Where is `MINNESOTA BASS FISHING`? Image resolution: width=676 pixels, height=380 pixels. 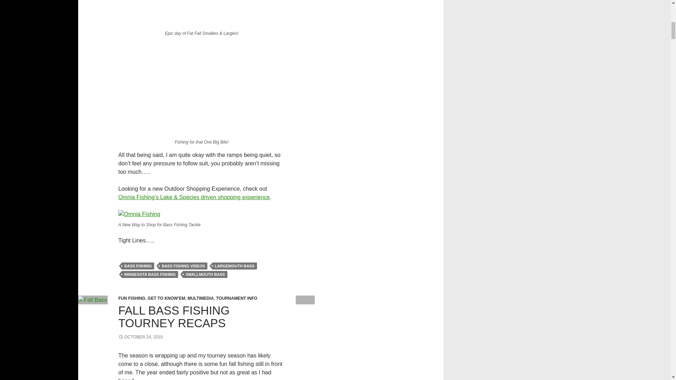 MINNESOTA BASS FISHING is located at coordinates (150, 274).